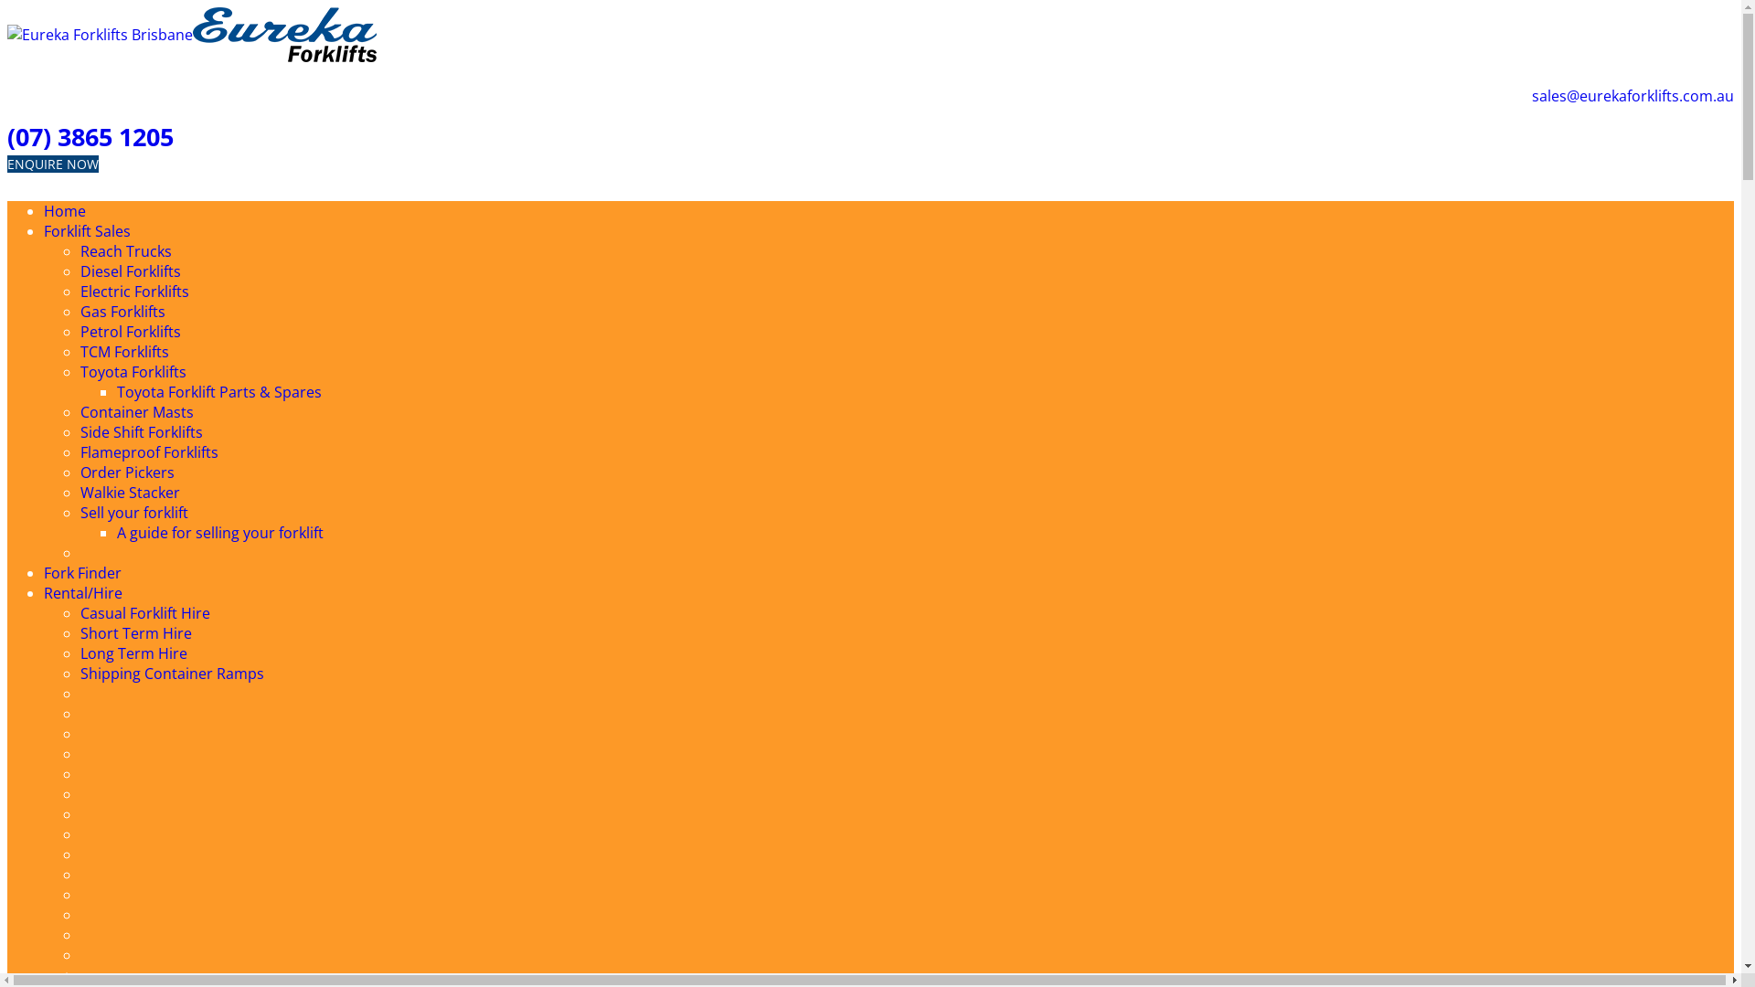 The height and width of the screenshot is (987, 1755). What do you see at coordinates (135, 292) in the screenshot?
I see `Electric Forklifts` at bounding box center [135, 292].